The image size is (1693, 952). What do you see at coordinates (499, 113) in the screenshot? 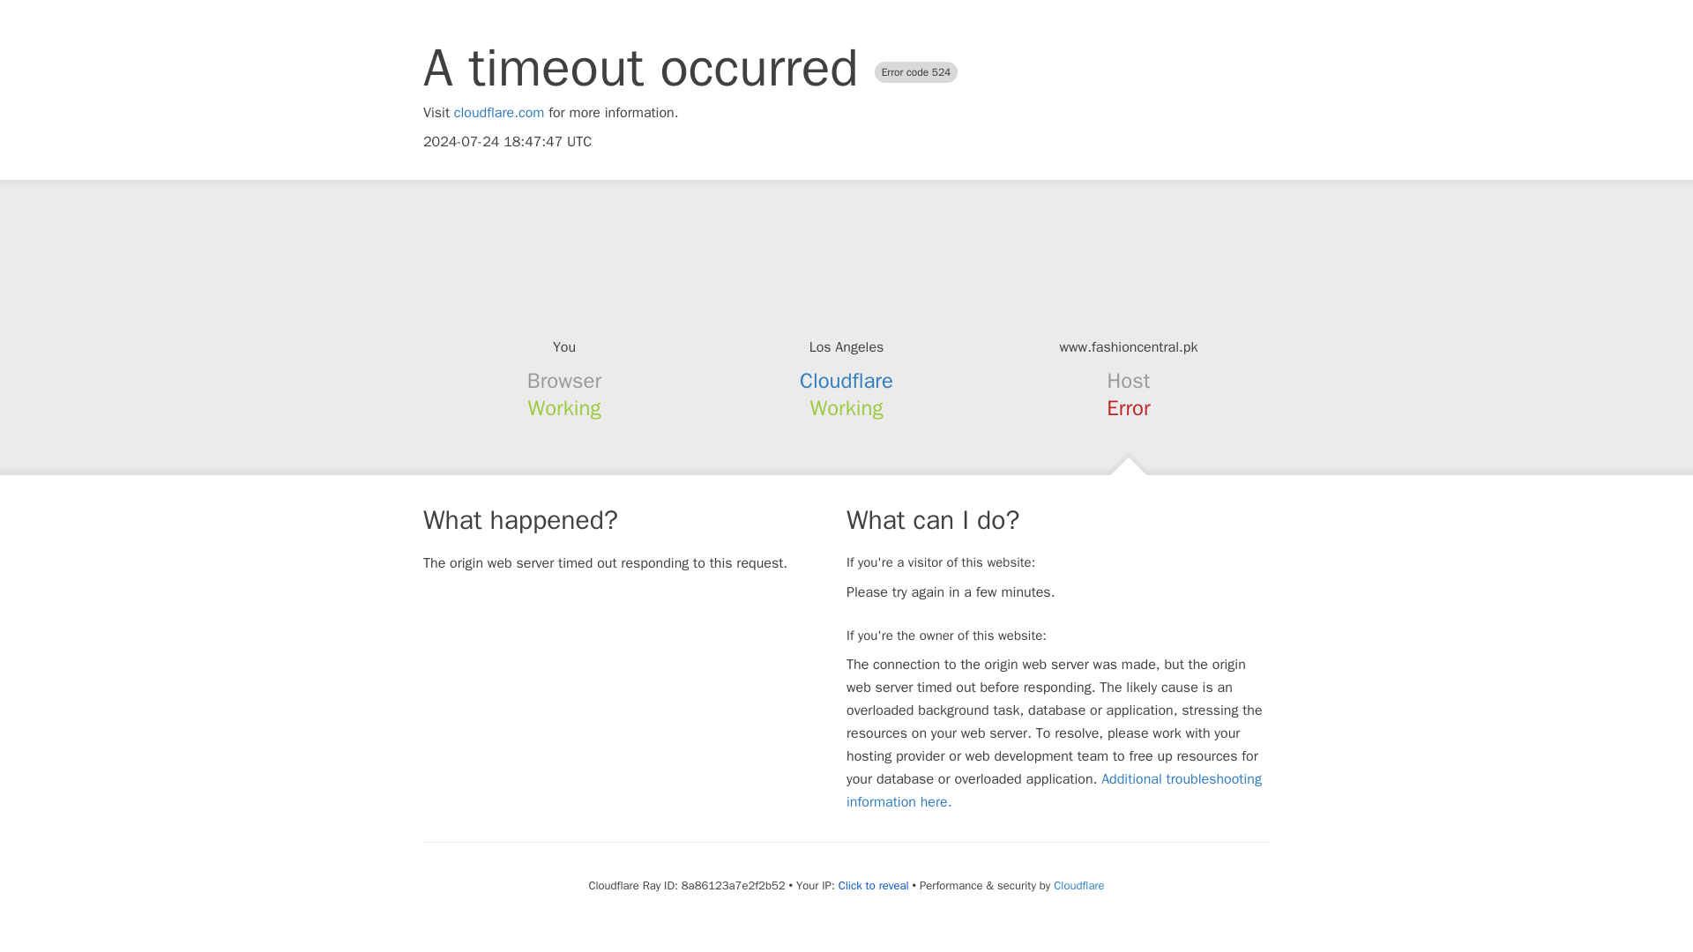
I see `cloudflare.com` at bounding box center [499, 113].